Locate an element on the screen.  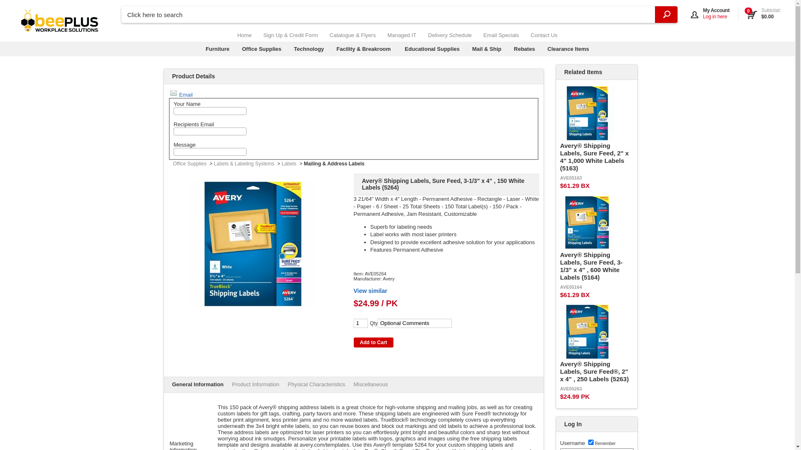
Facility & Breakroom is located at coordinates (364, 49).